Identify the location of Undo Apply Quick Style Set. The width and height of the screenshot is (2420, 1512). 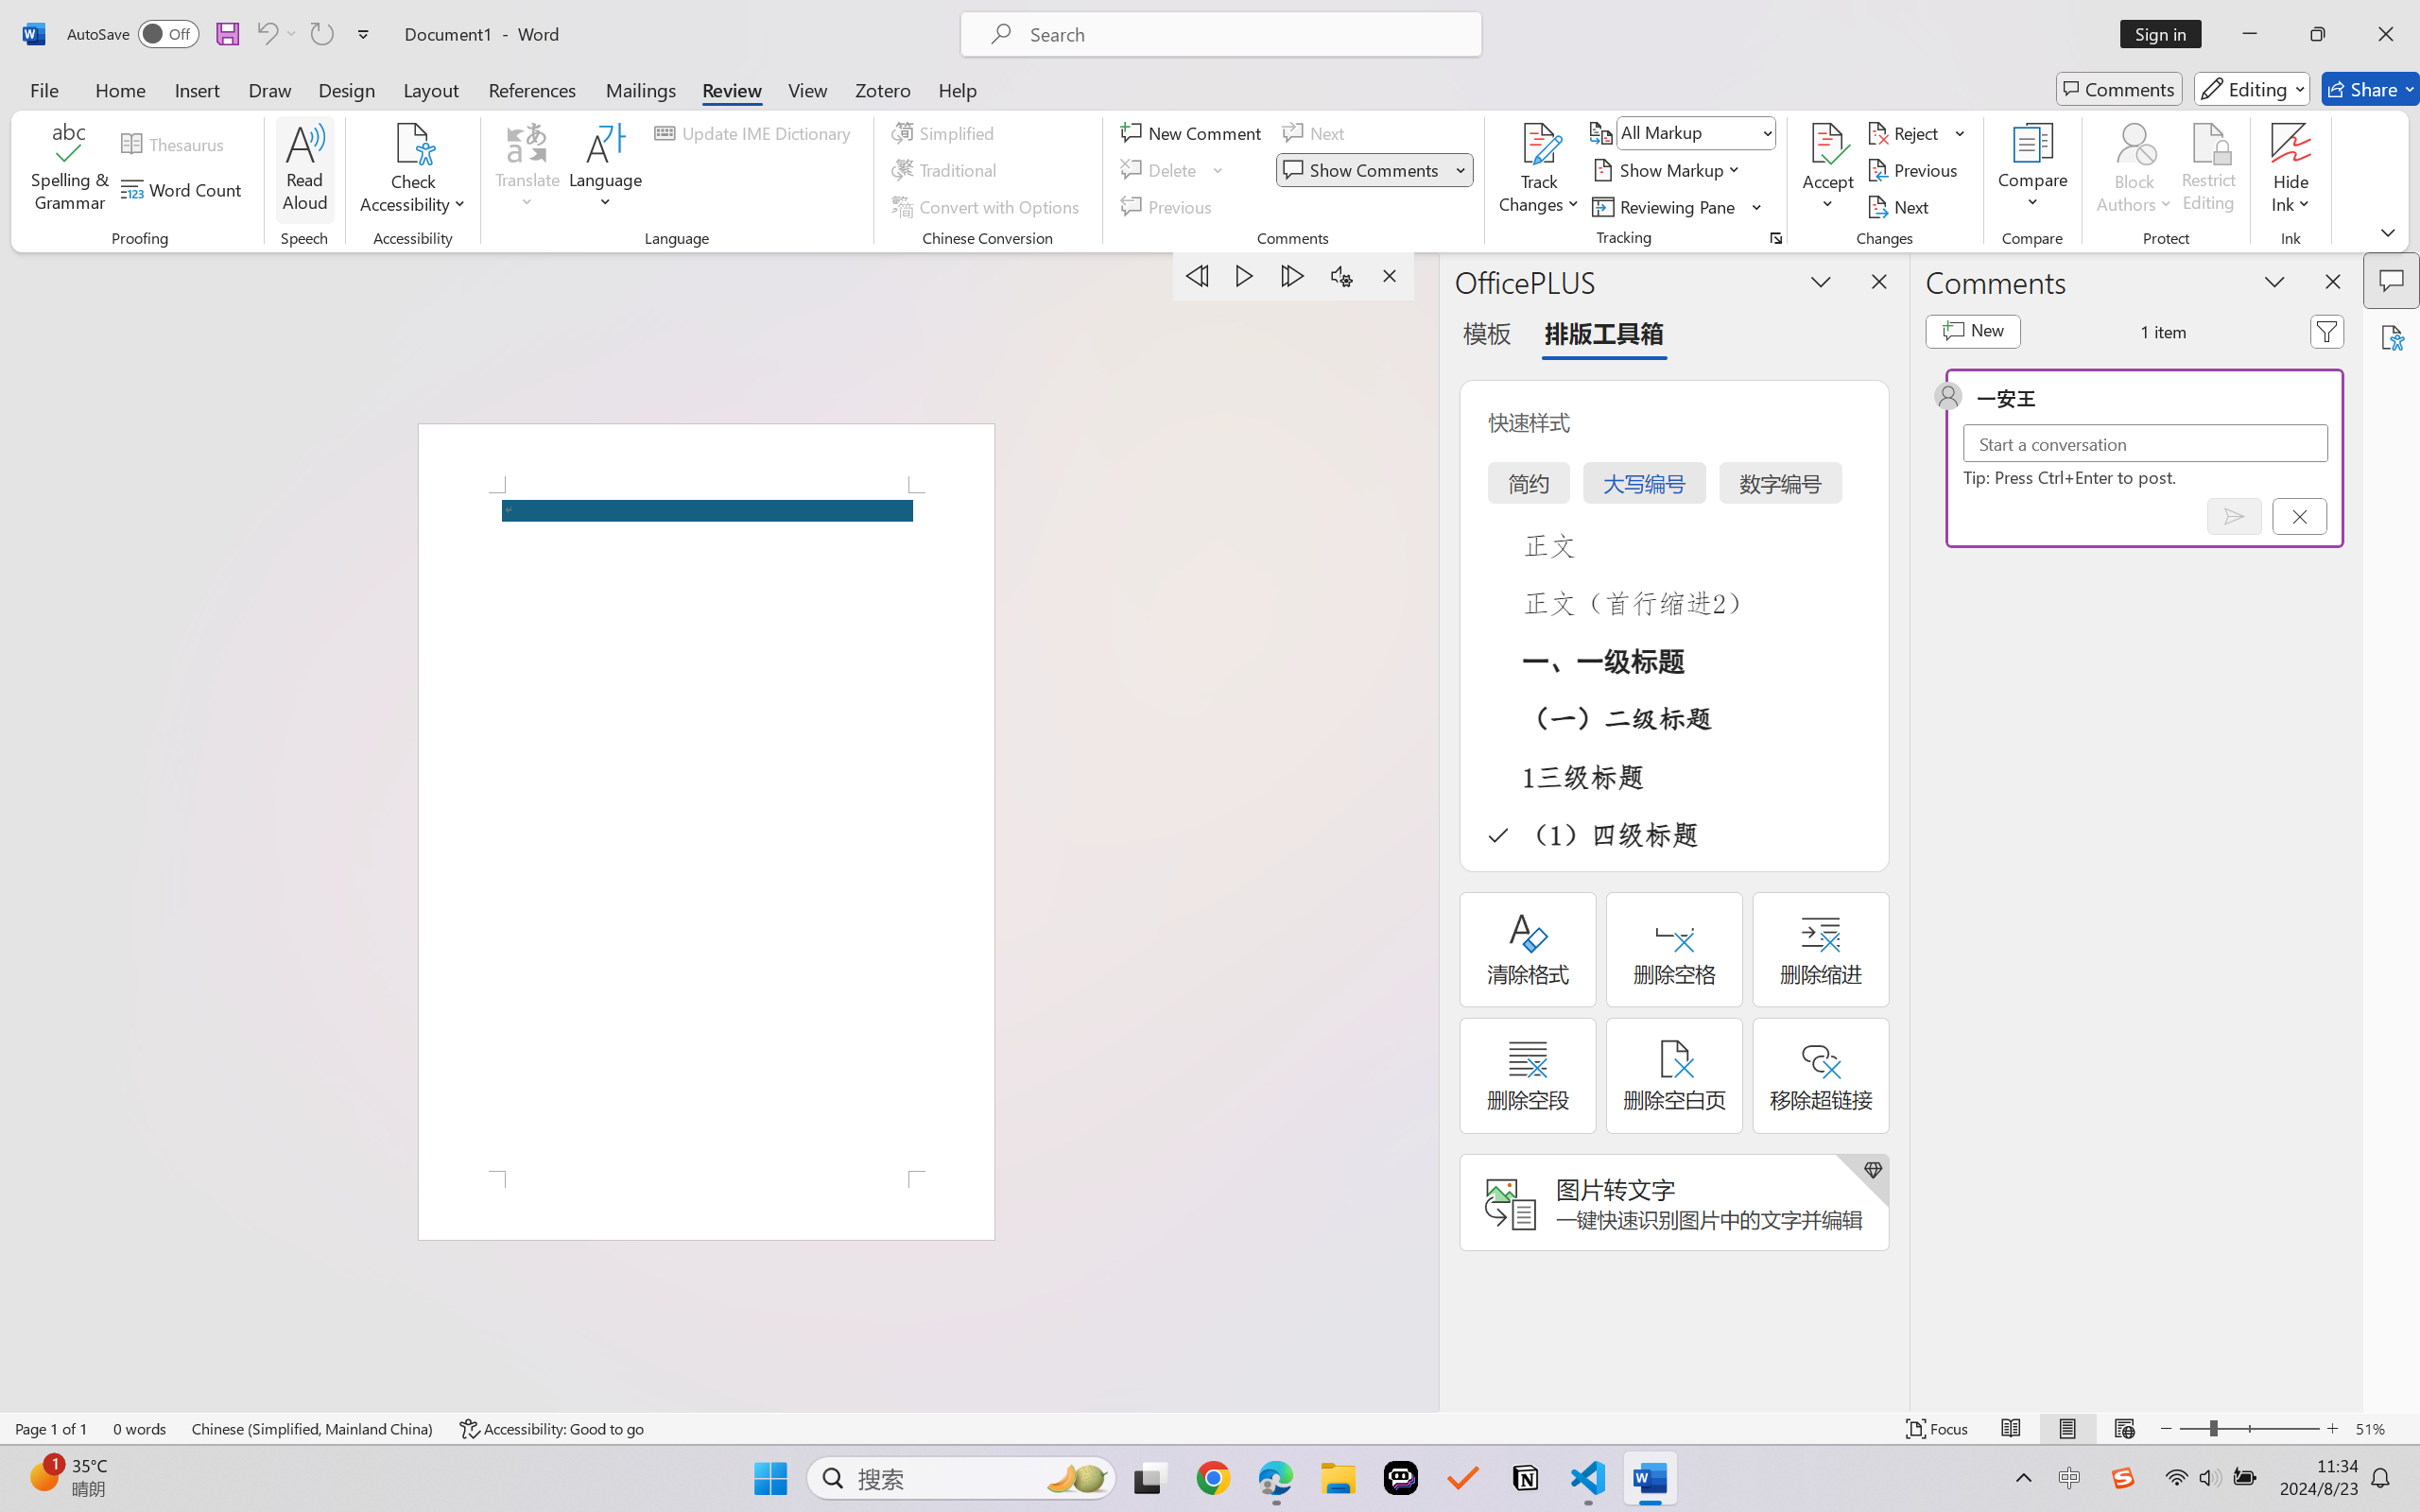
(276, 34).